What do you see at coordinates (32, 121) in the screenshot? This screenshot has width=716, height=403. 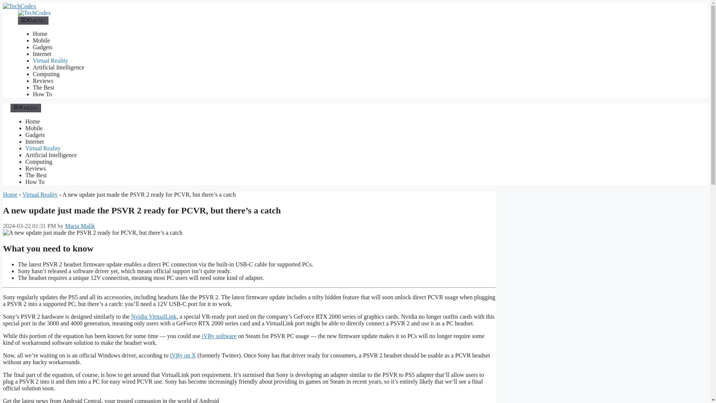 I see `Home` at bounding box center [32, 121].